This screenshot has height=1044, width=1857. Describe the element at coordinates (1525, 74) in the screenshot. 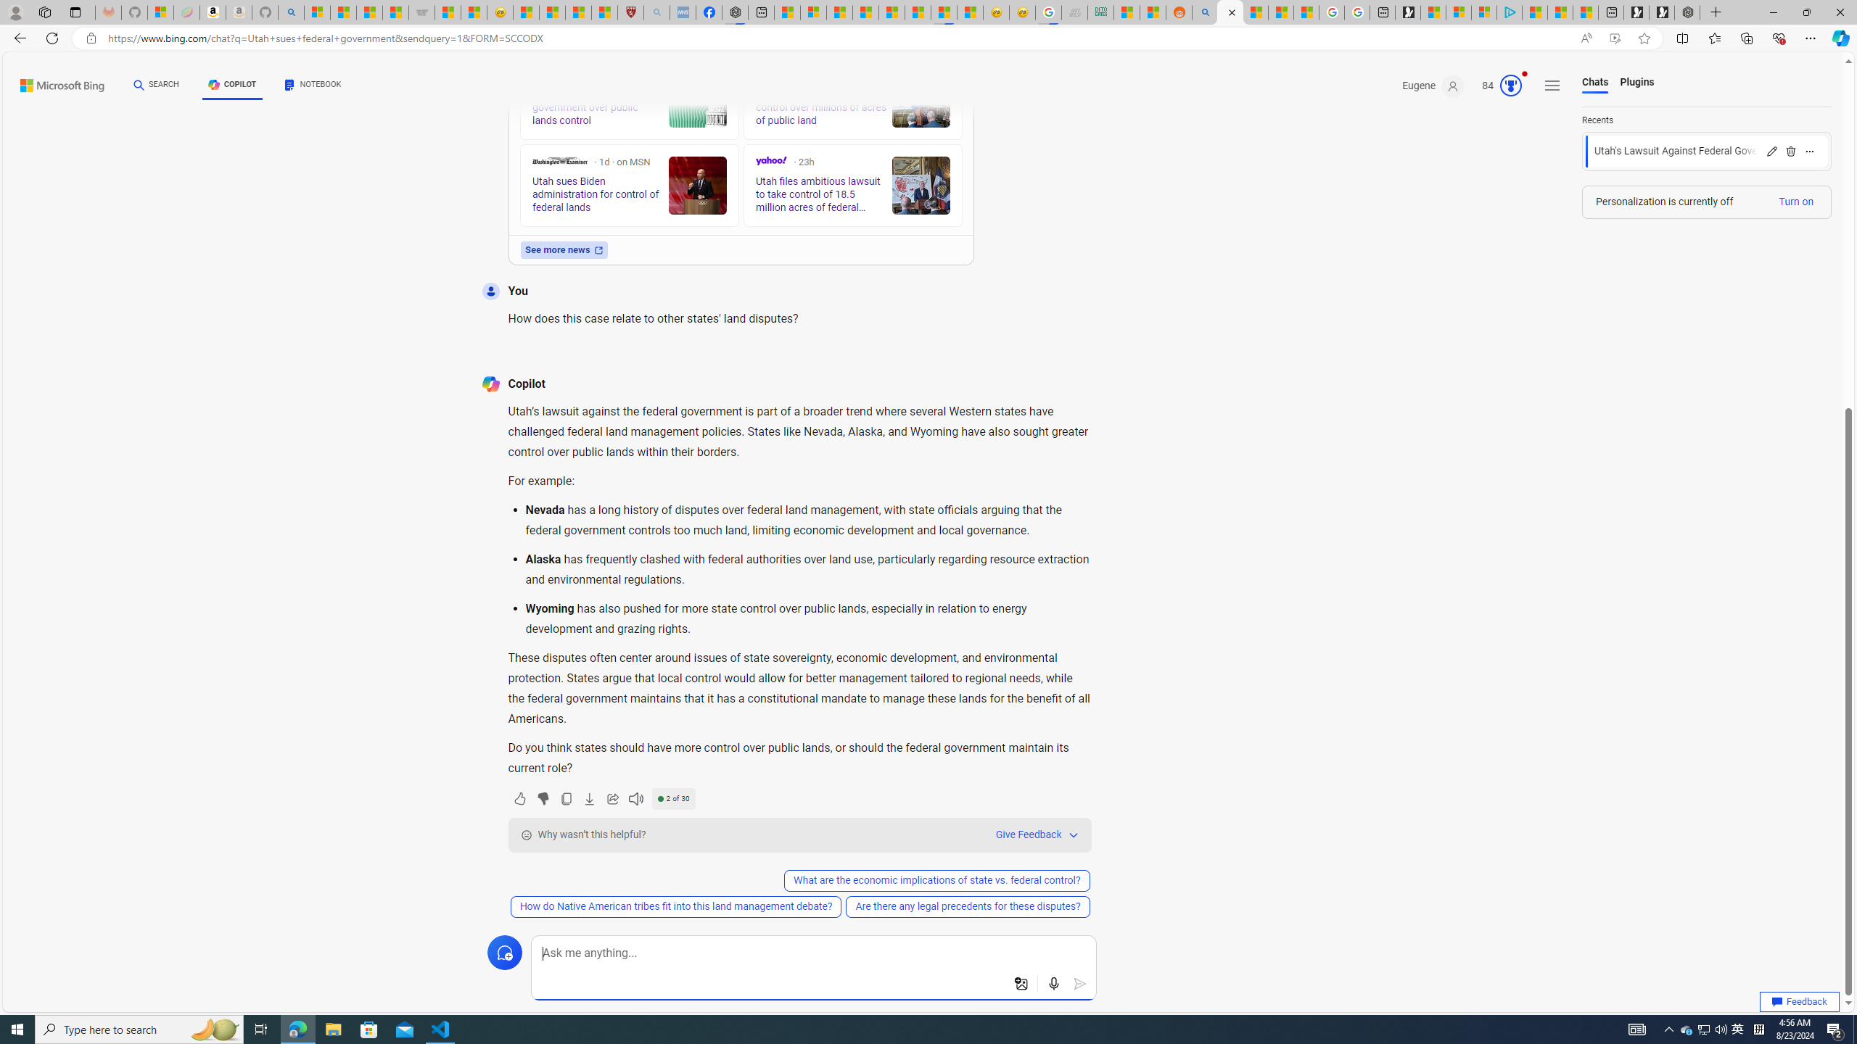

I see `Animation` at that location.